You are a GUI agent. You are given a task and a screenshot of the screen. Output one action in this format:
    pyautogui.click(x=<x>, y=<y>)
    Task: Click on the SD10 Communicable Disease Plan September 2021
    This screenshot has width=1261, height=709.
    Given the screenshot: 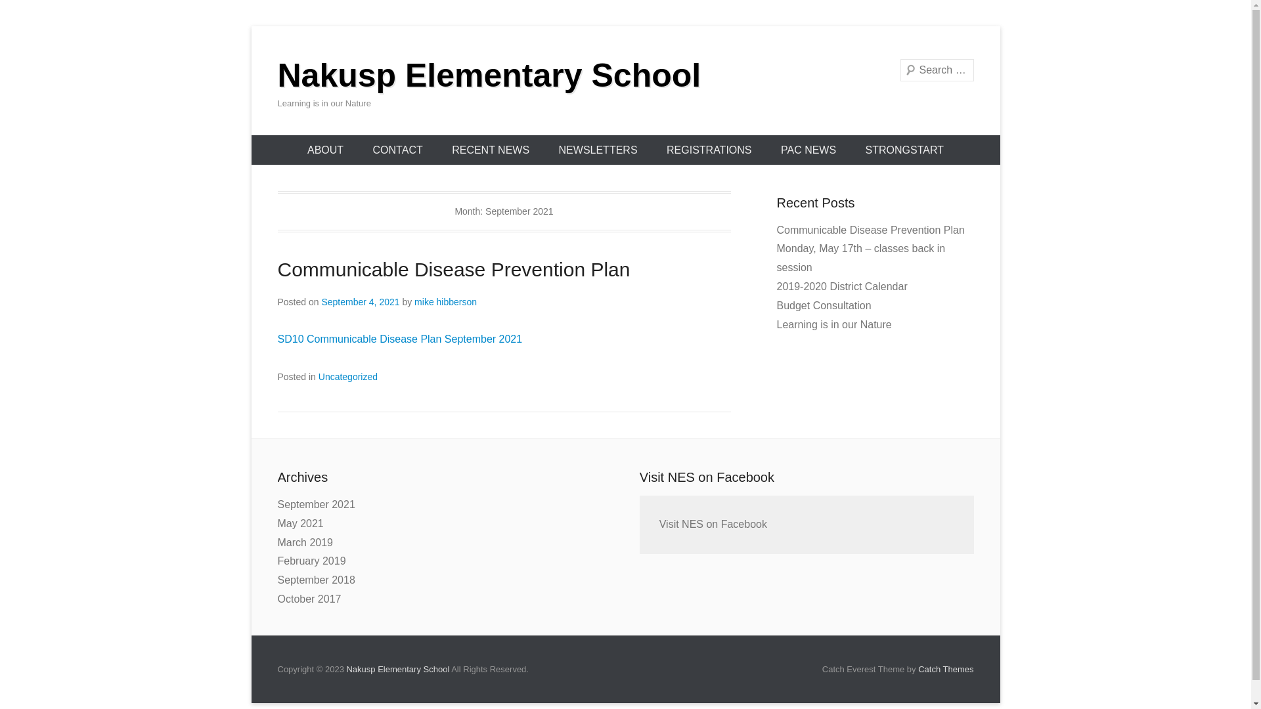 What is the action you would take?
    pyautogui.click(x=399, y=339)
    